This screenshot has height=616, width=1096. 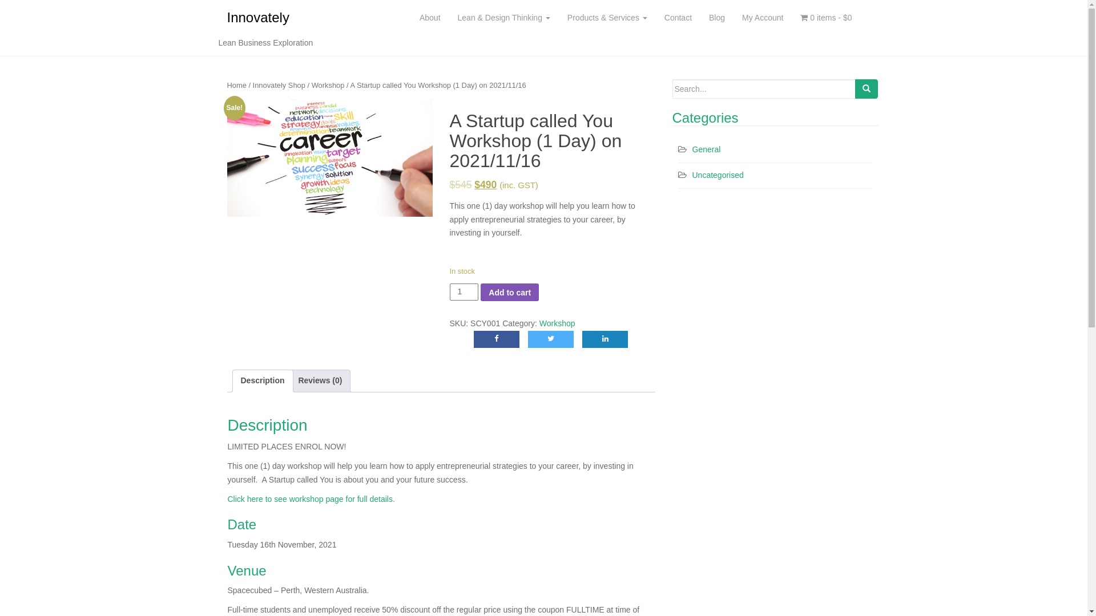 What do you see at coordinates (510, 292) in the screenshot?
I see `Add to cart` at bounding box center [510, 292].